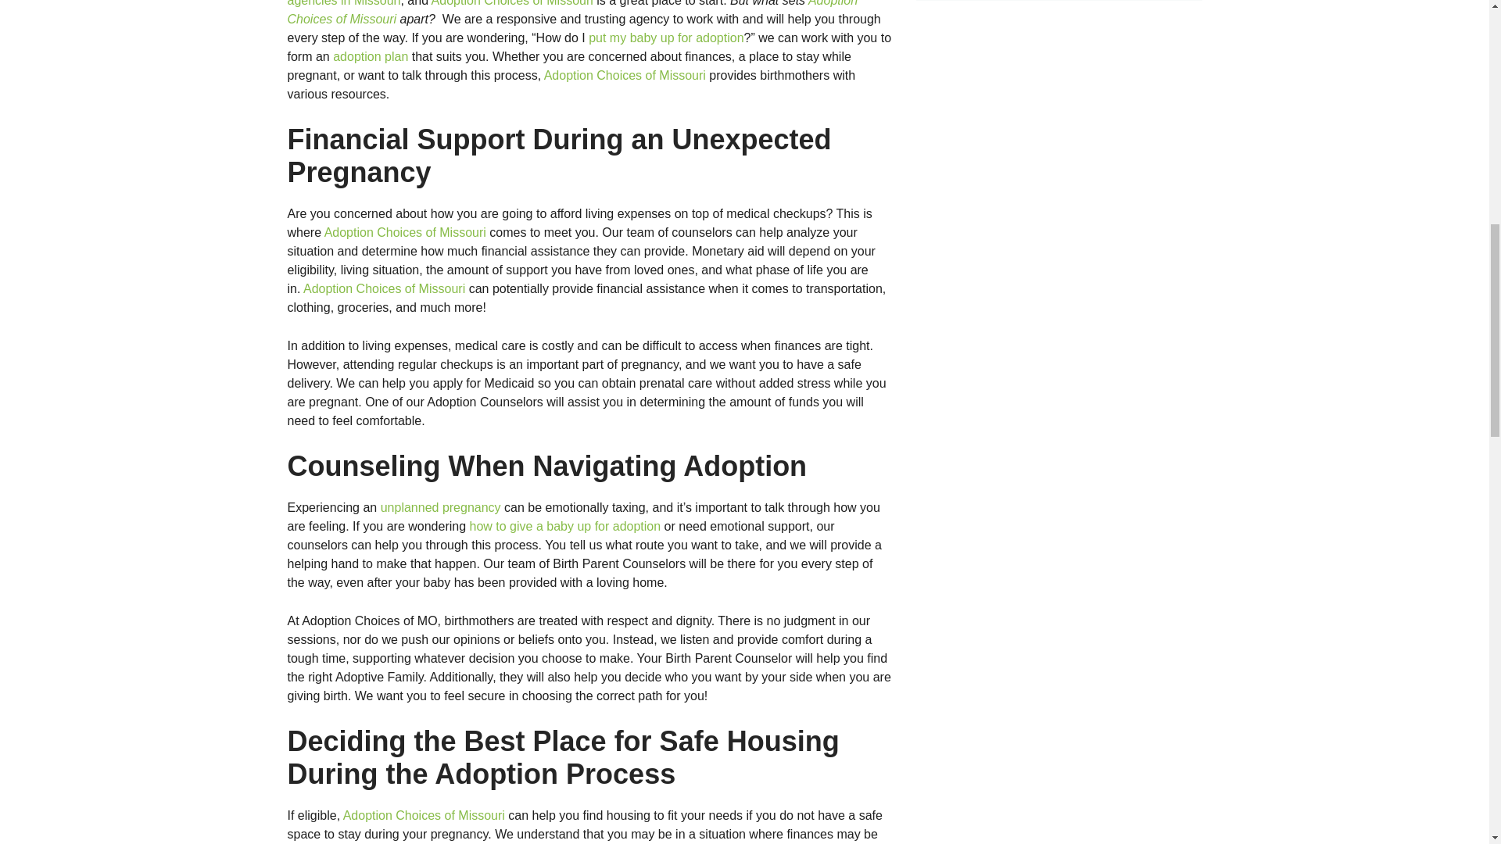  What do you see at coordinates (371, 56) in the screenshot?
I see `adoption plan` at bounding box center [371, 56].